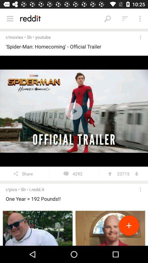 The height and width of the screenshot is (263, 148). Describe the element at coordinates (74, 227) in the screenshot. I see `see advertisement about losing weight` at that location.